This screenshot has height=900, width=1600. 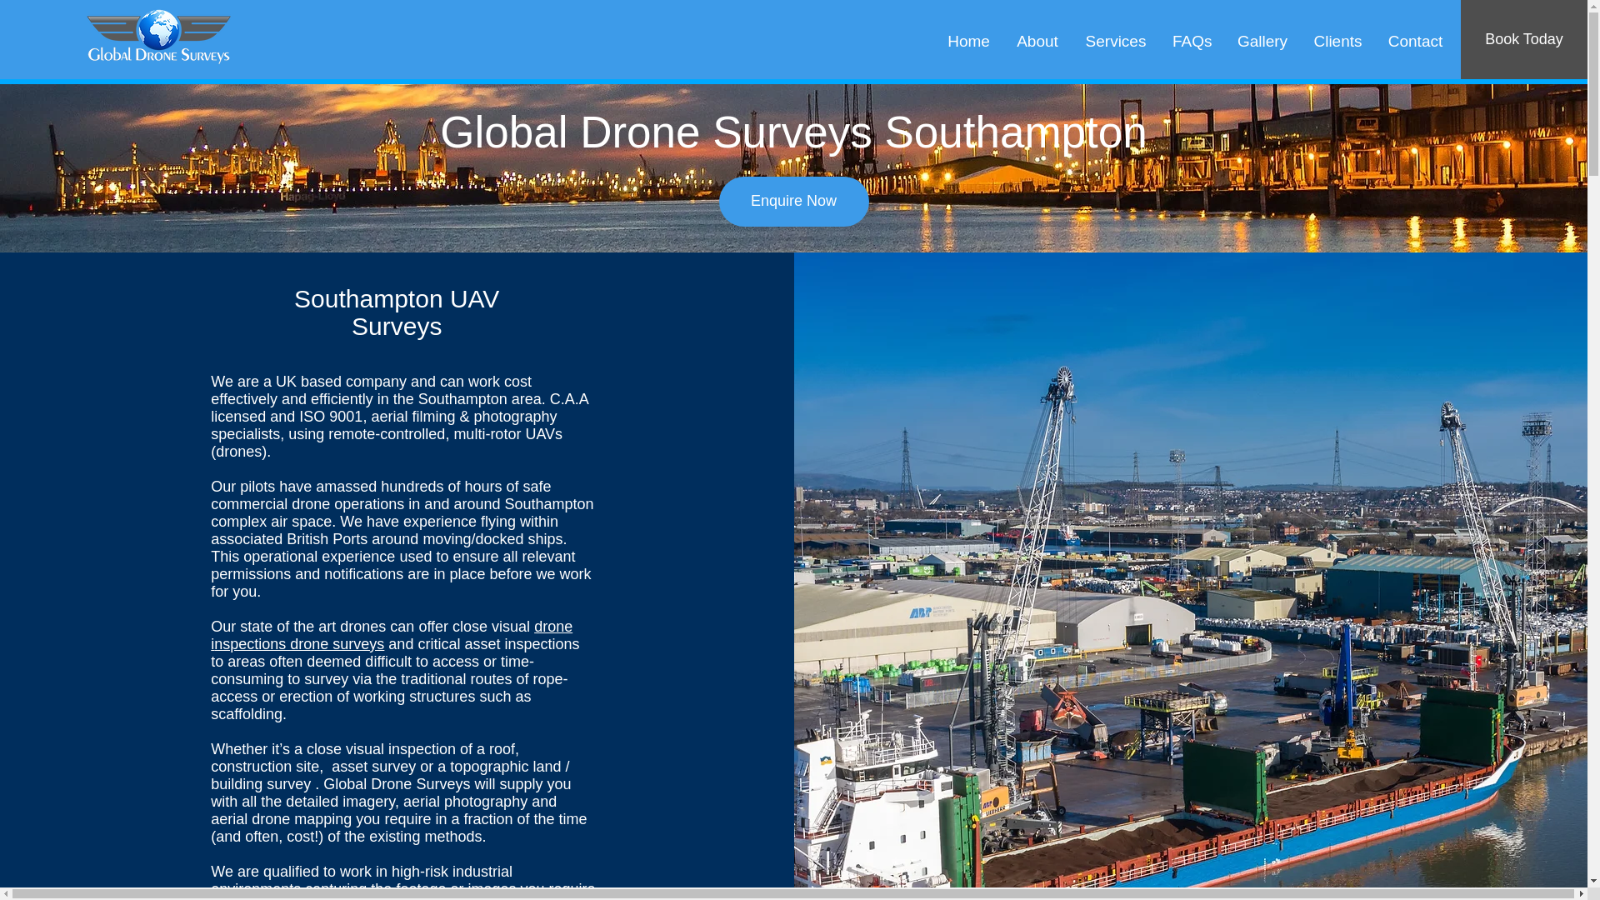 What do you see at coordinates (298, 643) in the screenshot?
I see `nspections drone surveys` at bounding box center [298, 643].